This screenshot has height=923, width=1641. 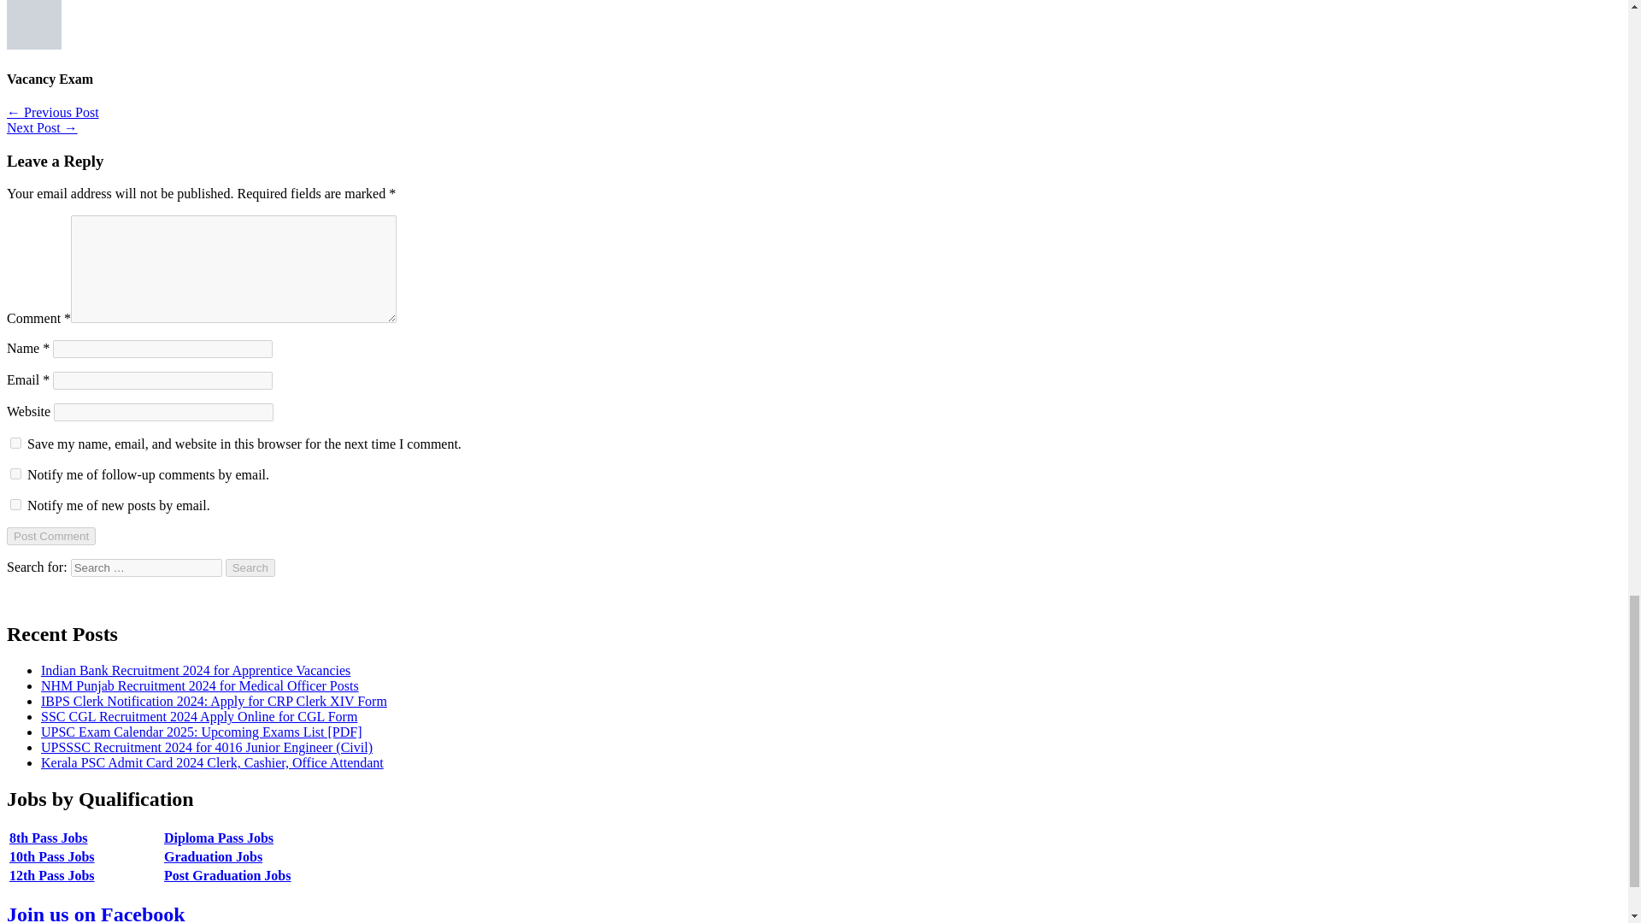 What do you see at coordinates (52, 113) in the screenshot?
I see `HDFC Bank Recruitment 2021 Apply Online for Latest Bank Jobs` at bounding box center [52, 113].